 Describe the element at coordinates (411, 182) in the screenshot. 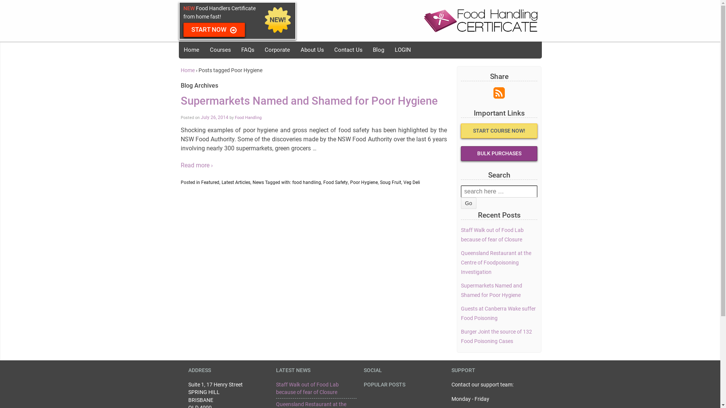

I see `Veg Deli` at that location.